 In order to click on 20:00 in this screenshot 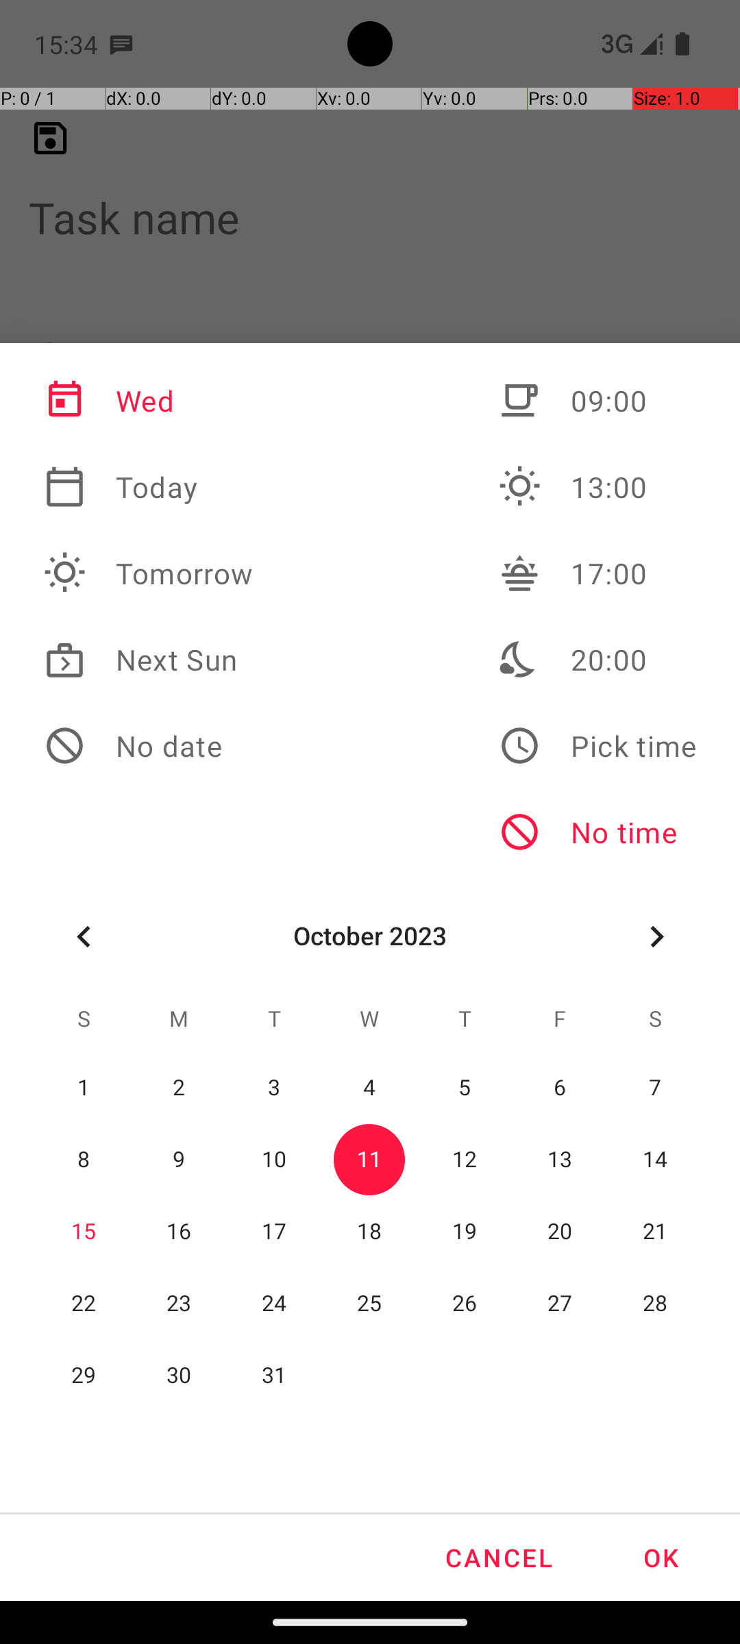, I will do `click(597, 660)`.